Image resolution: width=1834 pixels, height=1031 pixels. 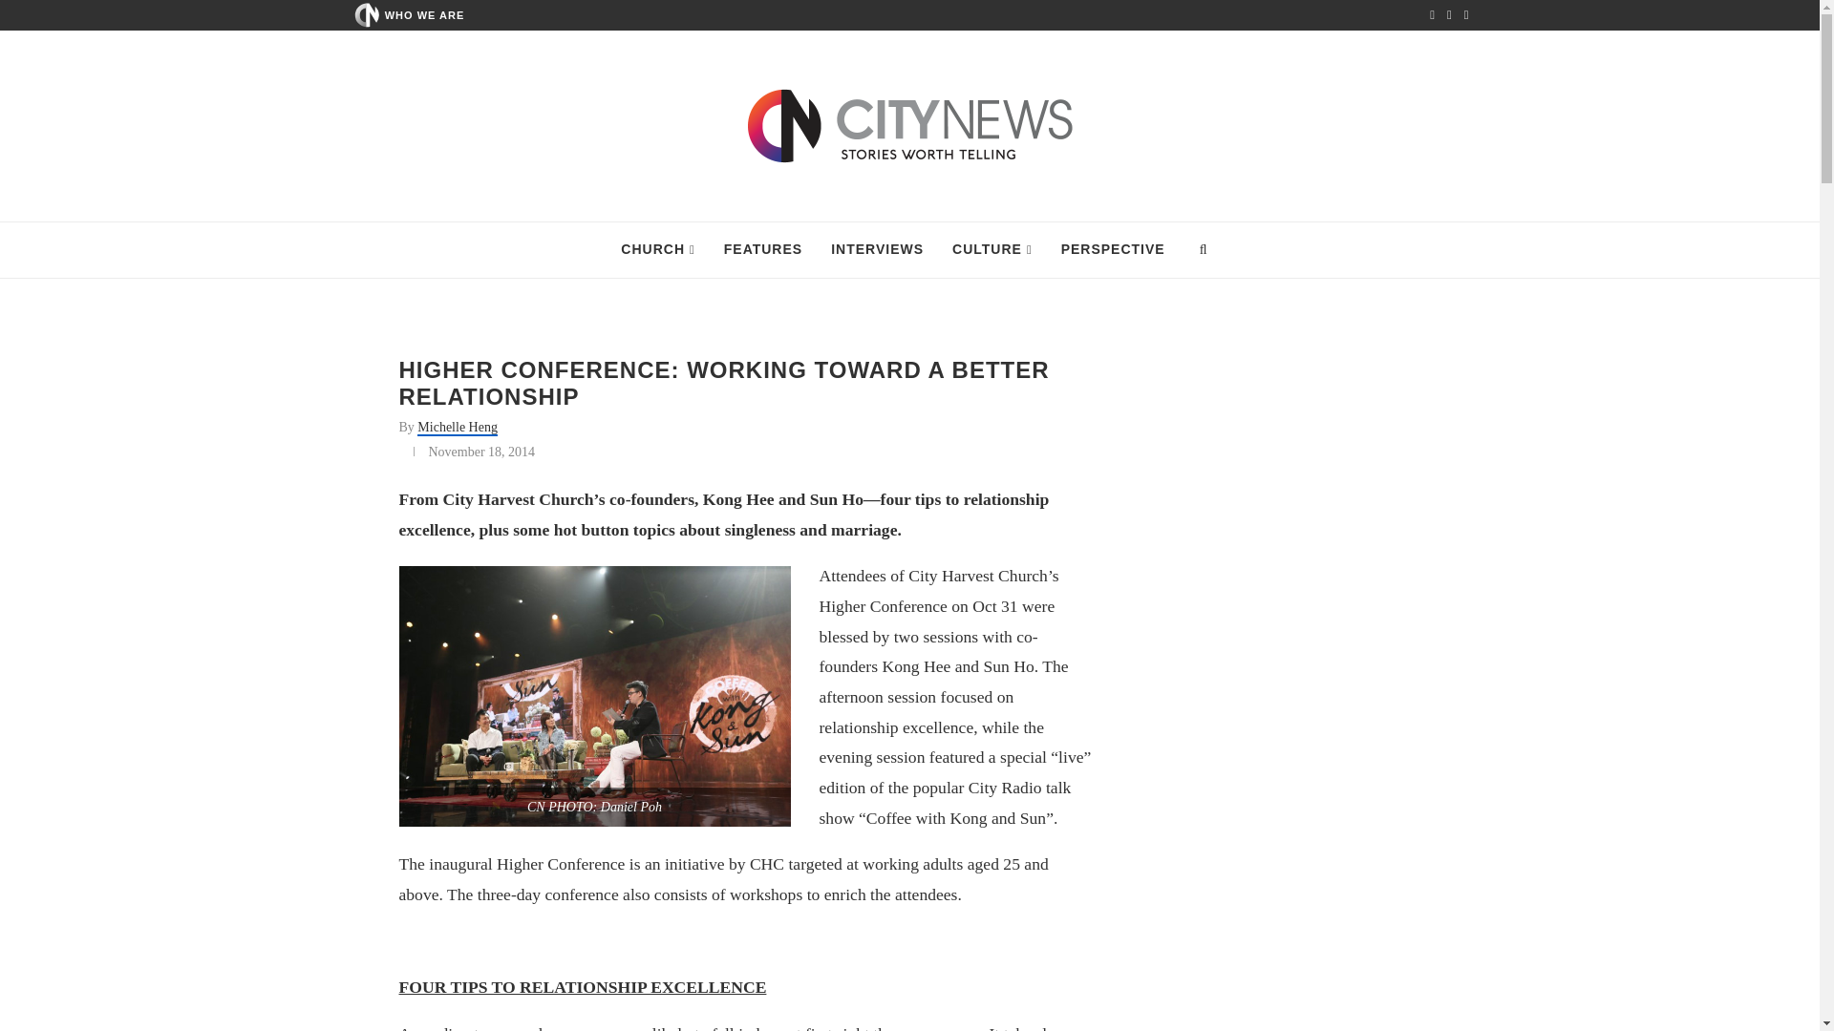 What do you see at coordinates (457, 428) in the screenshot?
I see `Michelle Heng` at bounding box center [457, 428].